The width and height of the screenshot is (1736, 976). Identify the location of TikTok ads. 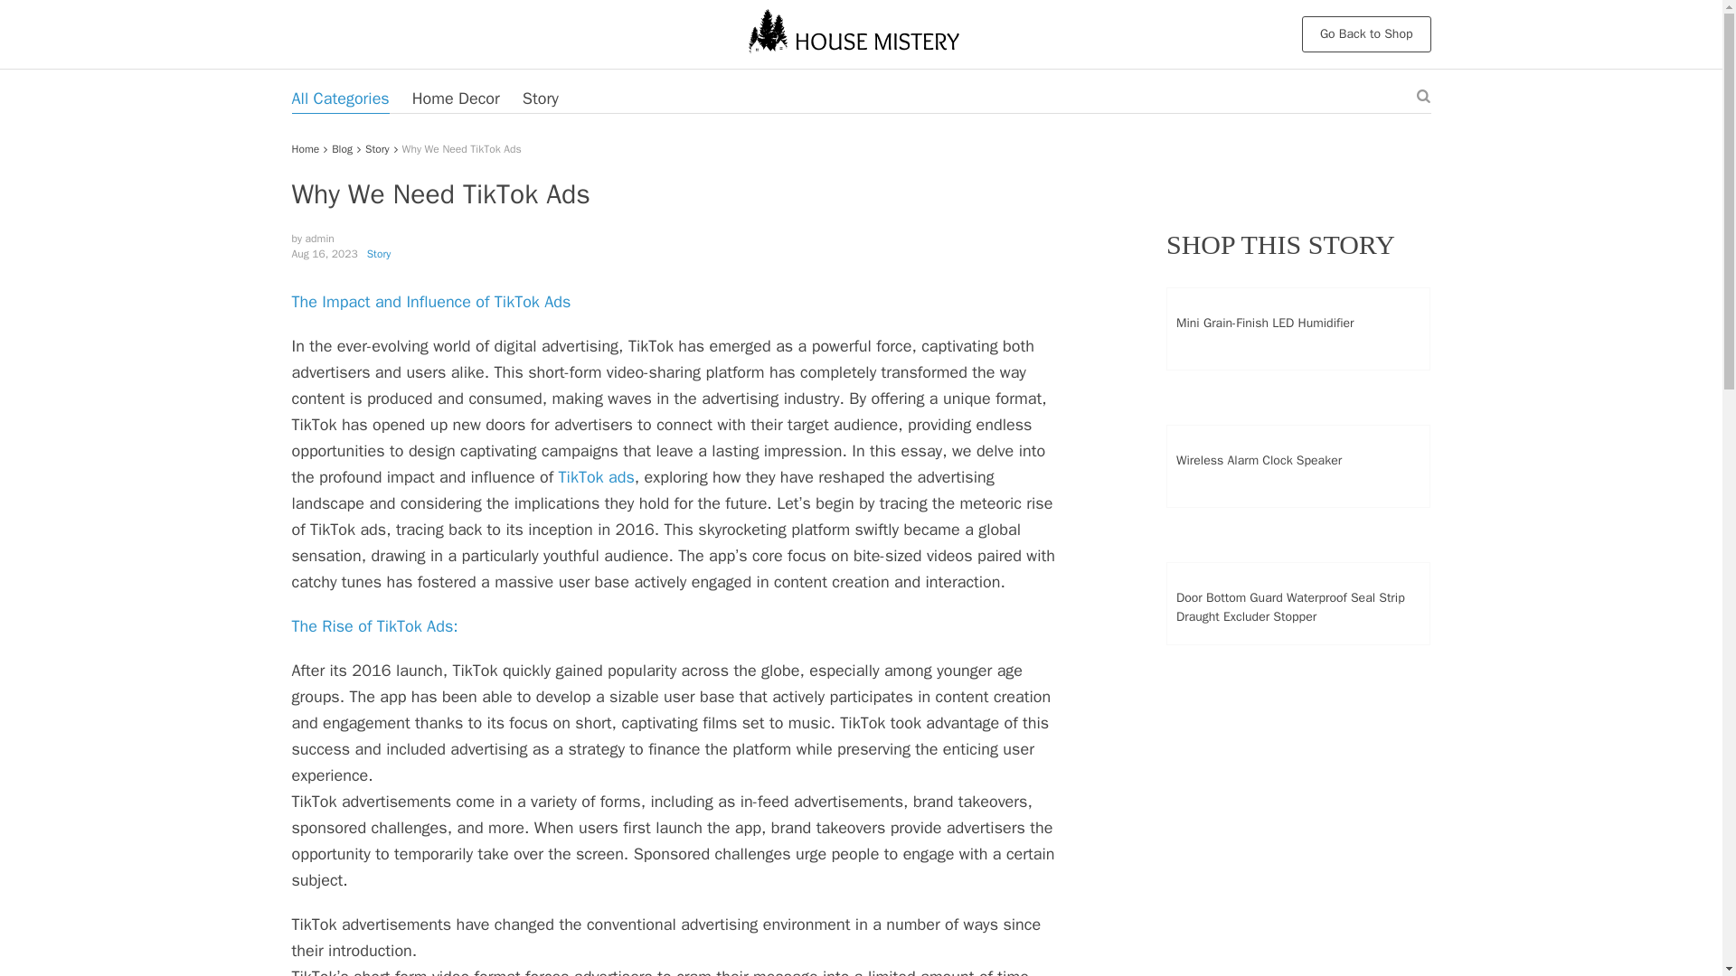
(597, 477).